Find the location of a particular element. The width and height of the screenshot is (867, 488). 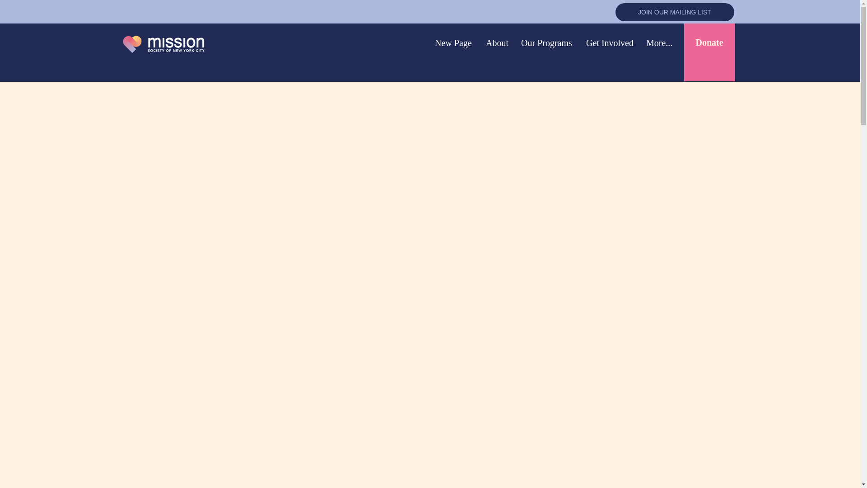

Donate is located at coordinates (709, 42).